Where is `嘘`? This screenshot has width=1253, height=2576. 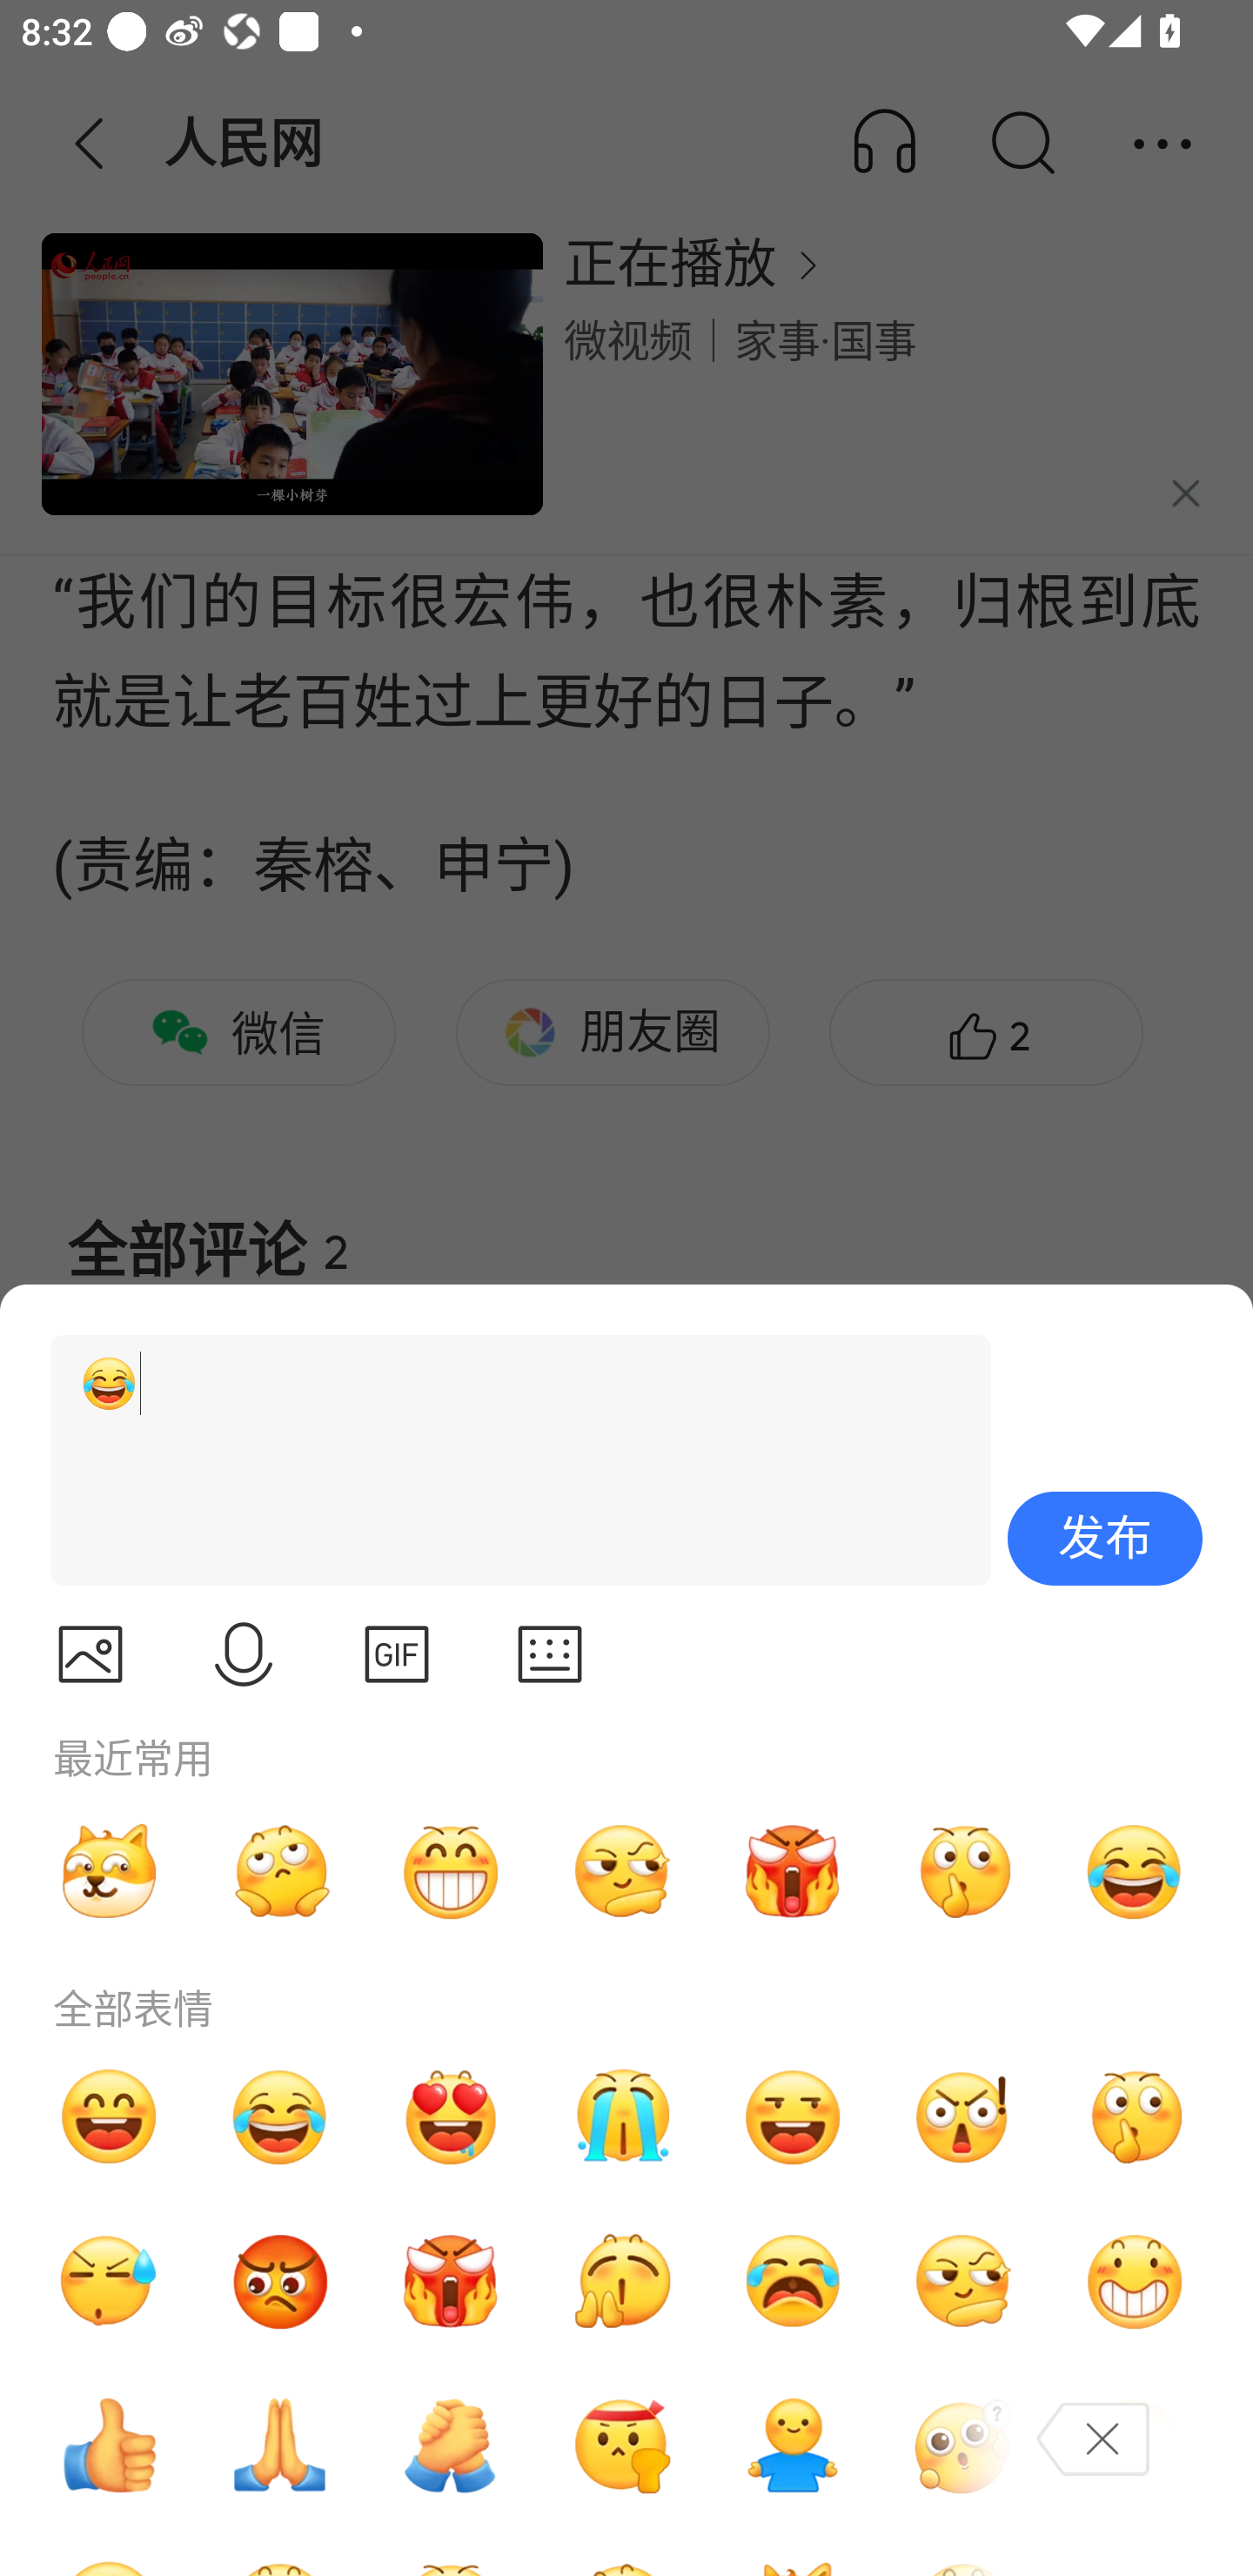 嘘 is located at coordinates (1135, 2116).